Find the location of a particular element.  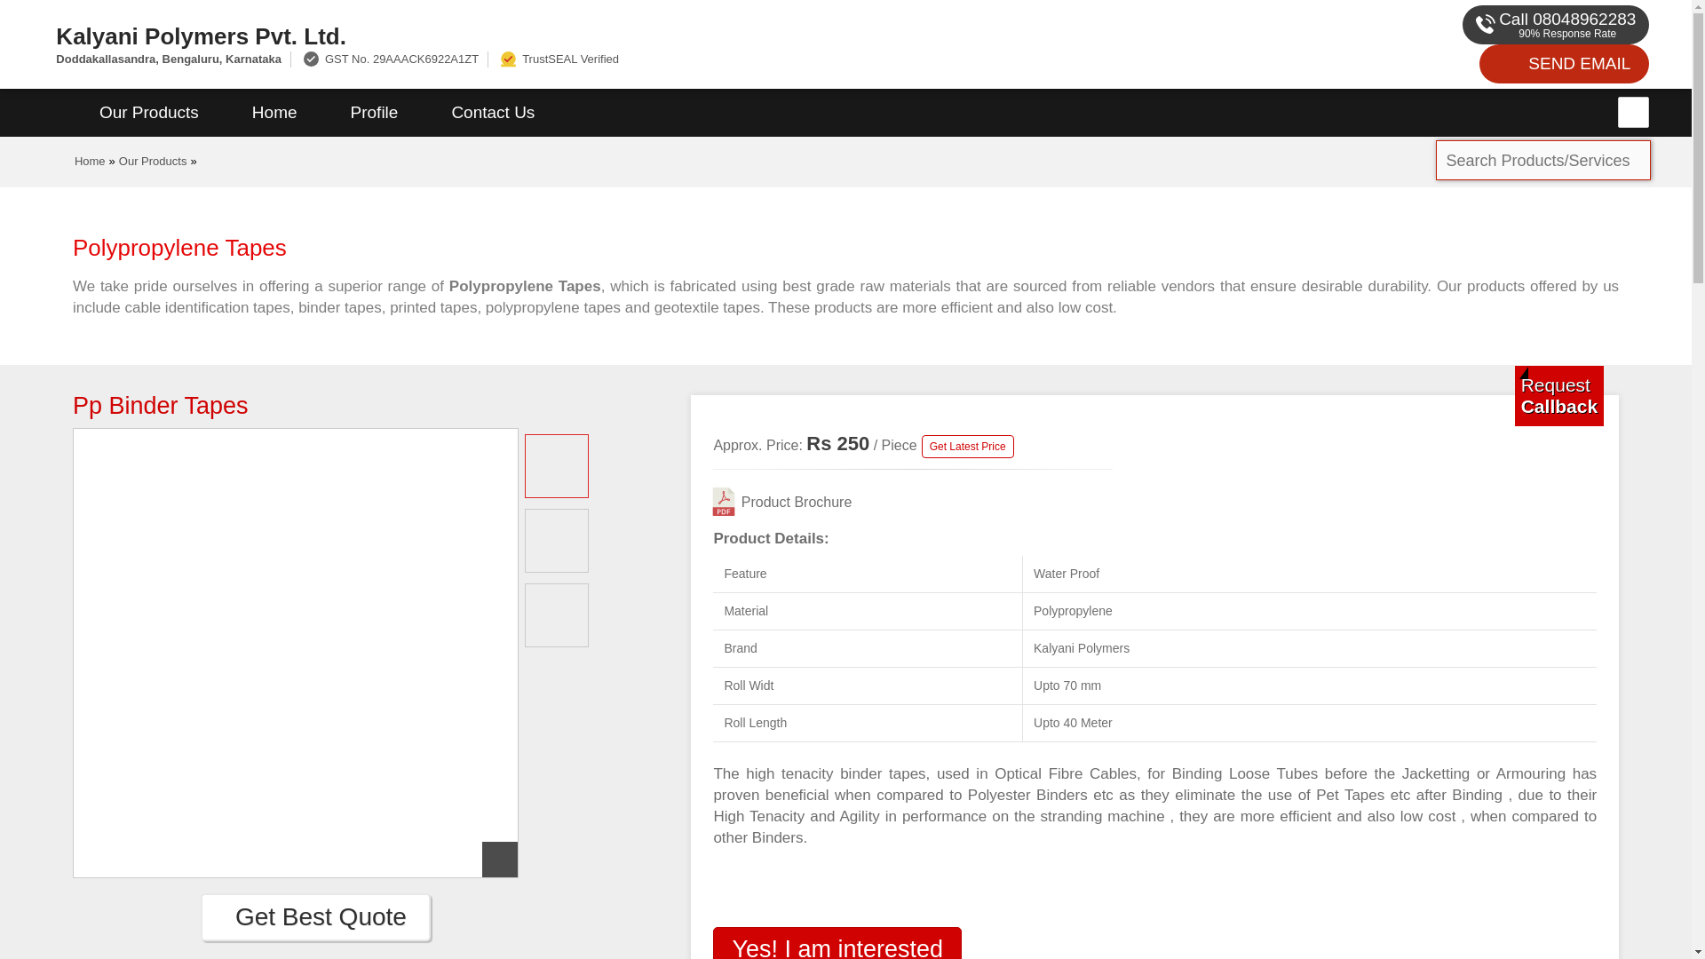

Get a Call from us is located at coordinates (1559, 395).